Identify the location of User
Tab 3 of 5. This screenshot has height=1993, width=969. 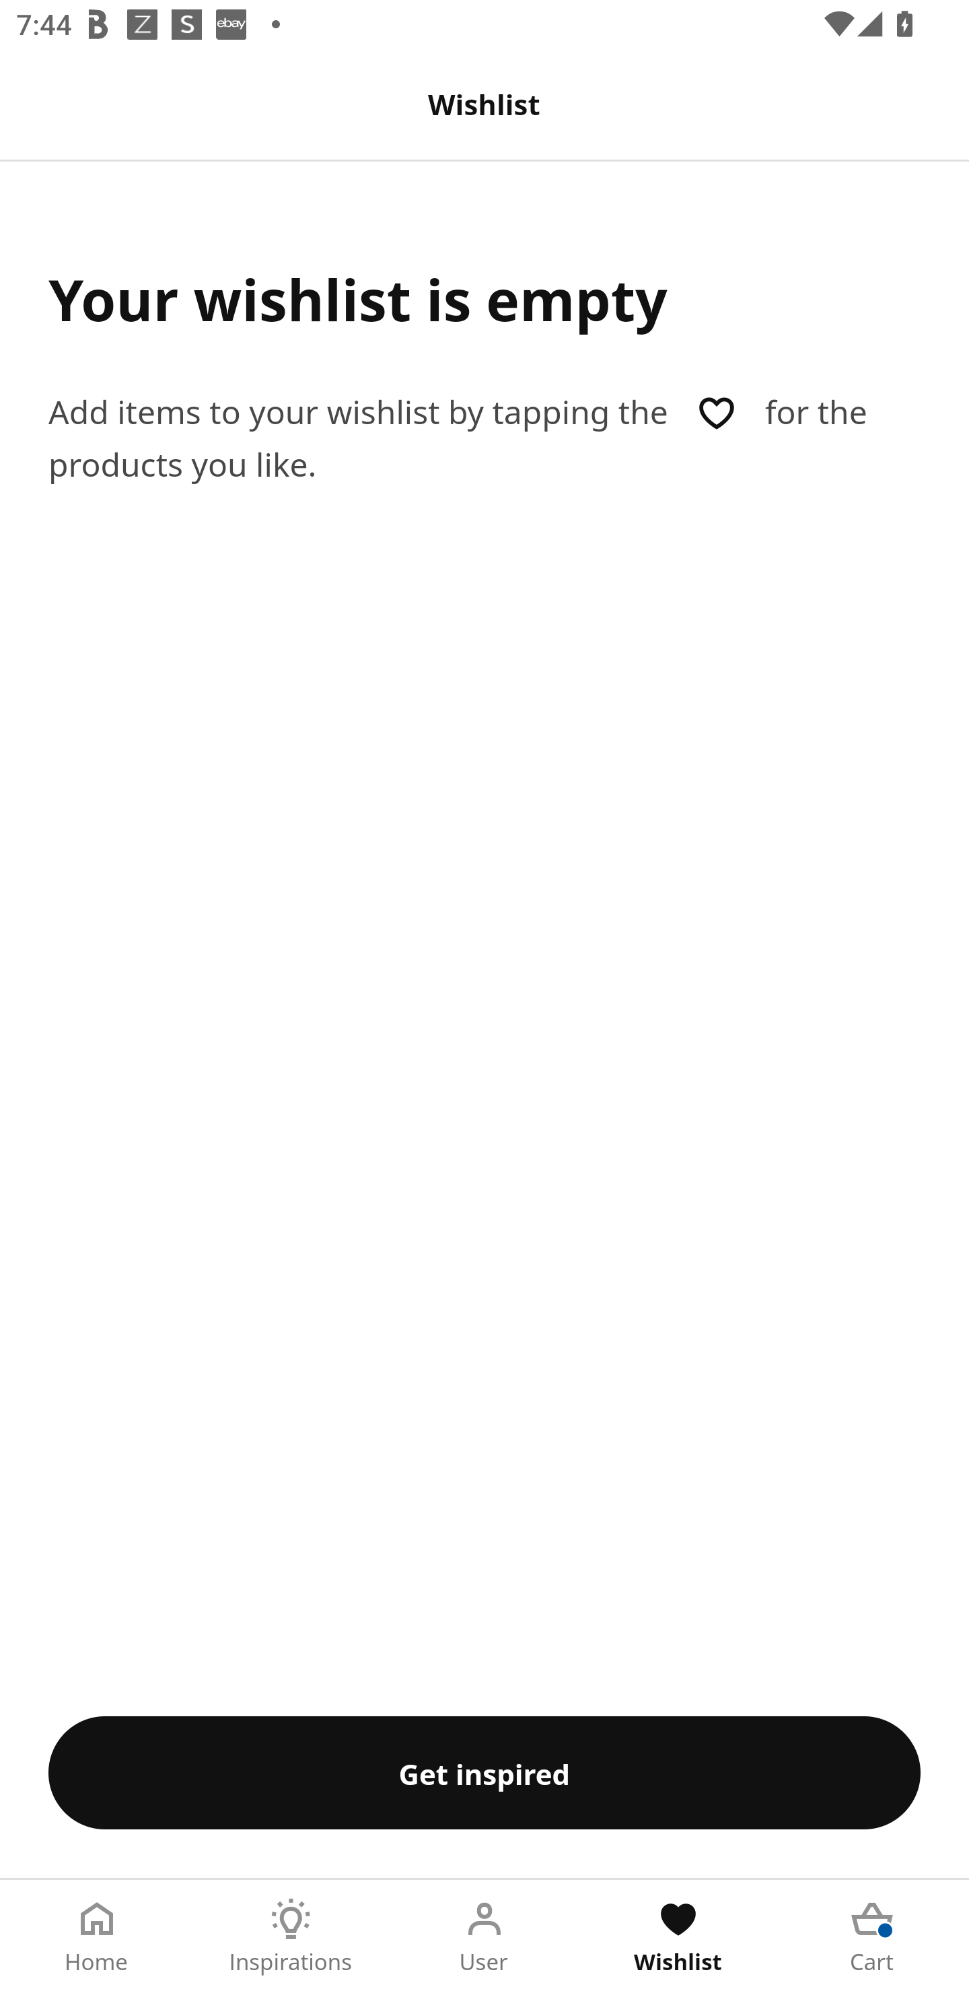
(485, 1936).